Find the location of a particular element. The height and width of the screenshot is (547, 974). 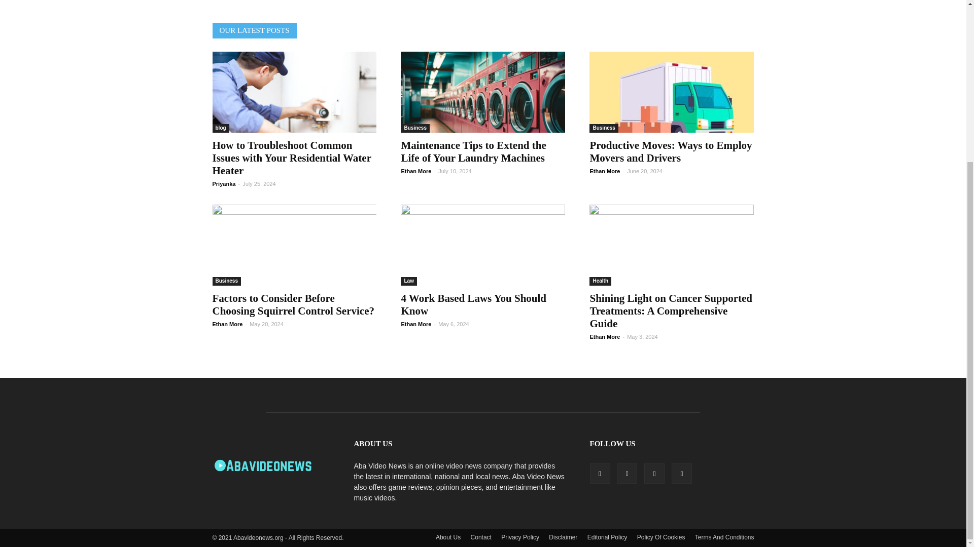

blog is located at coordinates (220, 129).